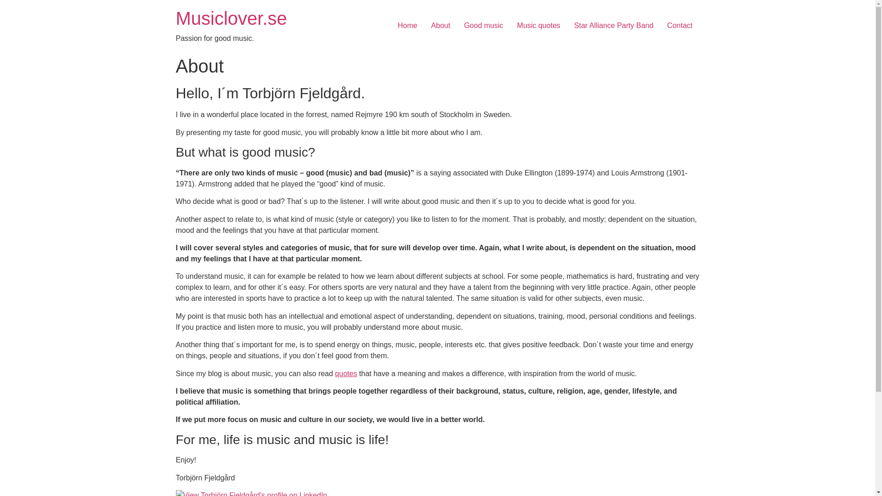 Image resolution: width=882 pixels, height=496 pixels. What do you see at coordinates (614, 25) in the screenshot?
I see `Star Alliance Party Band` at bounding box center [614, 25].